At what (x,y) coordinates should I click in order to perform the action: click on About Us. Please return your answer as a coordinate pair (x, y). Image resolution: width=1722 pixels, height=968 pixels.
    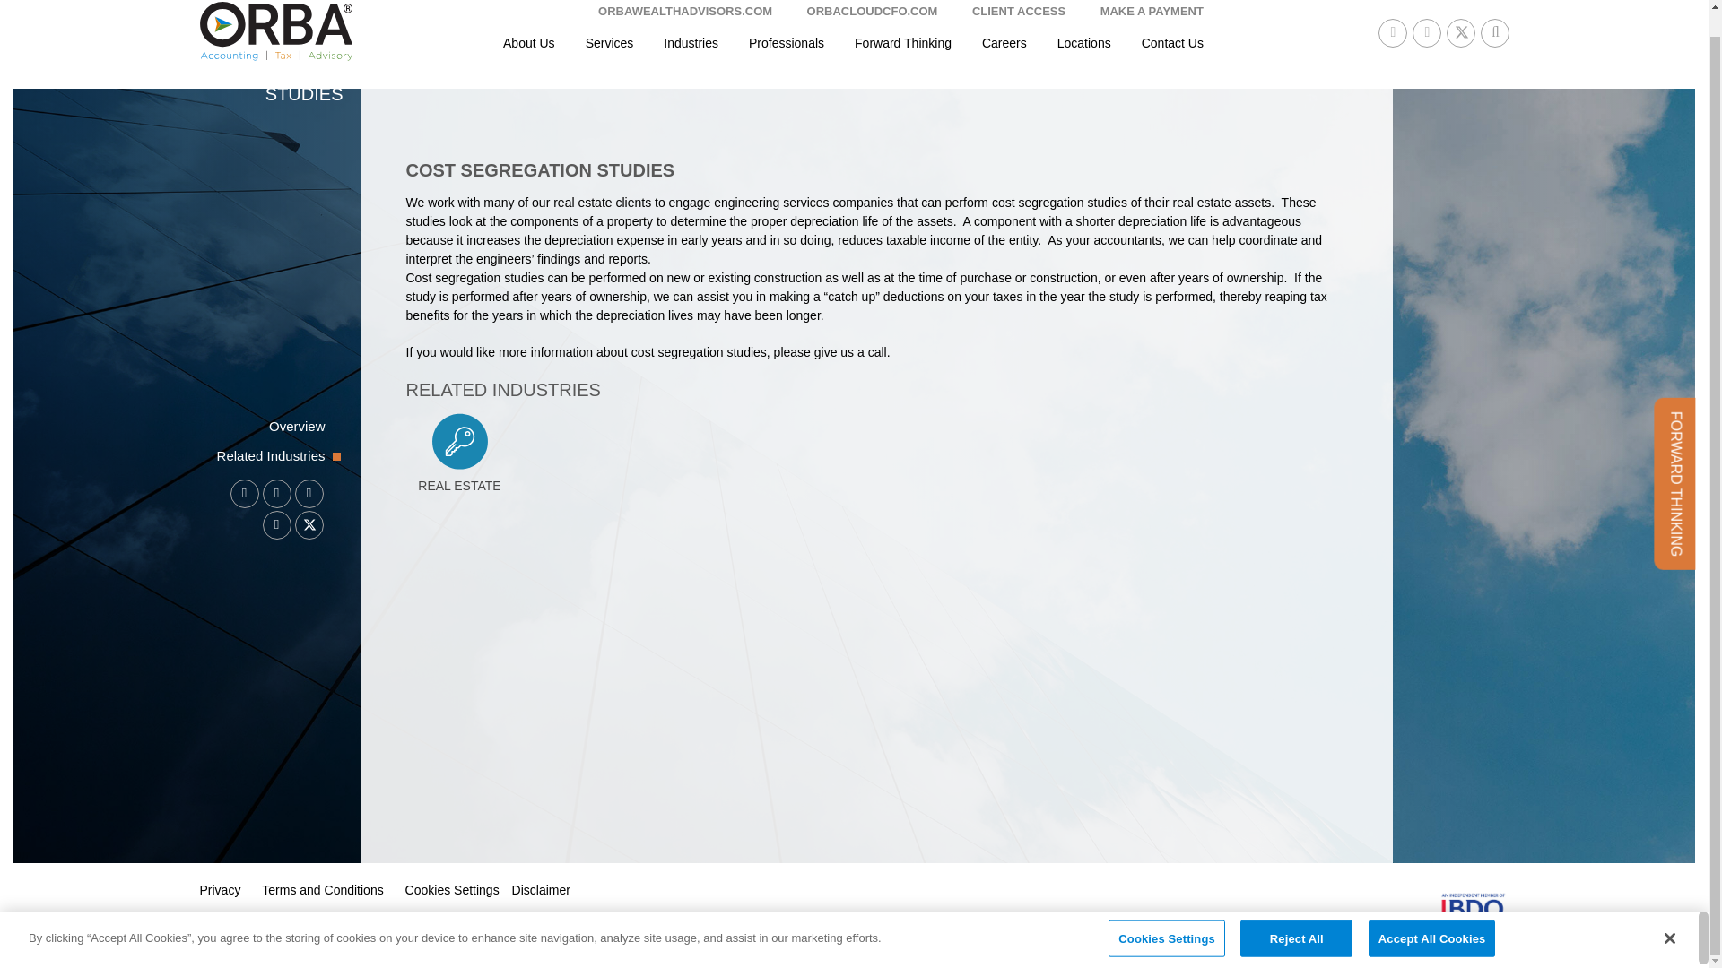
    Looking at the image, I should click on (528, 43).